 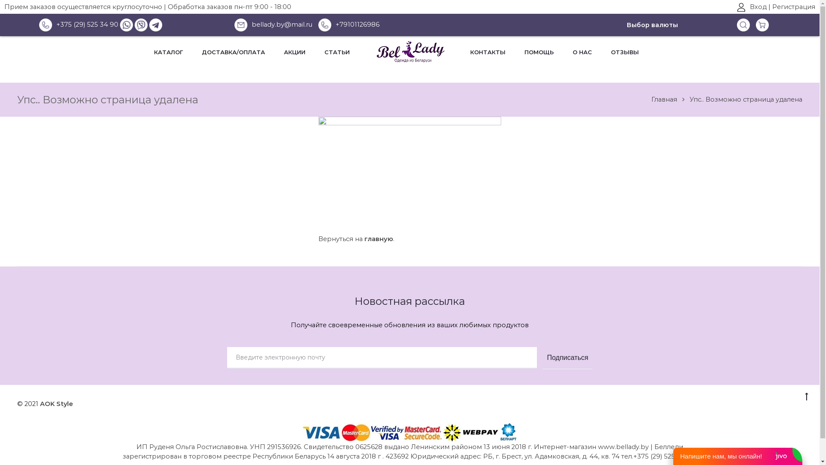 I want to click on bellady.by@mail.ru, so click(x=275, y=25).